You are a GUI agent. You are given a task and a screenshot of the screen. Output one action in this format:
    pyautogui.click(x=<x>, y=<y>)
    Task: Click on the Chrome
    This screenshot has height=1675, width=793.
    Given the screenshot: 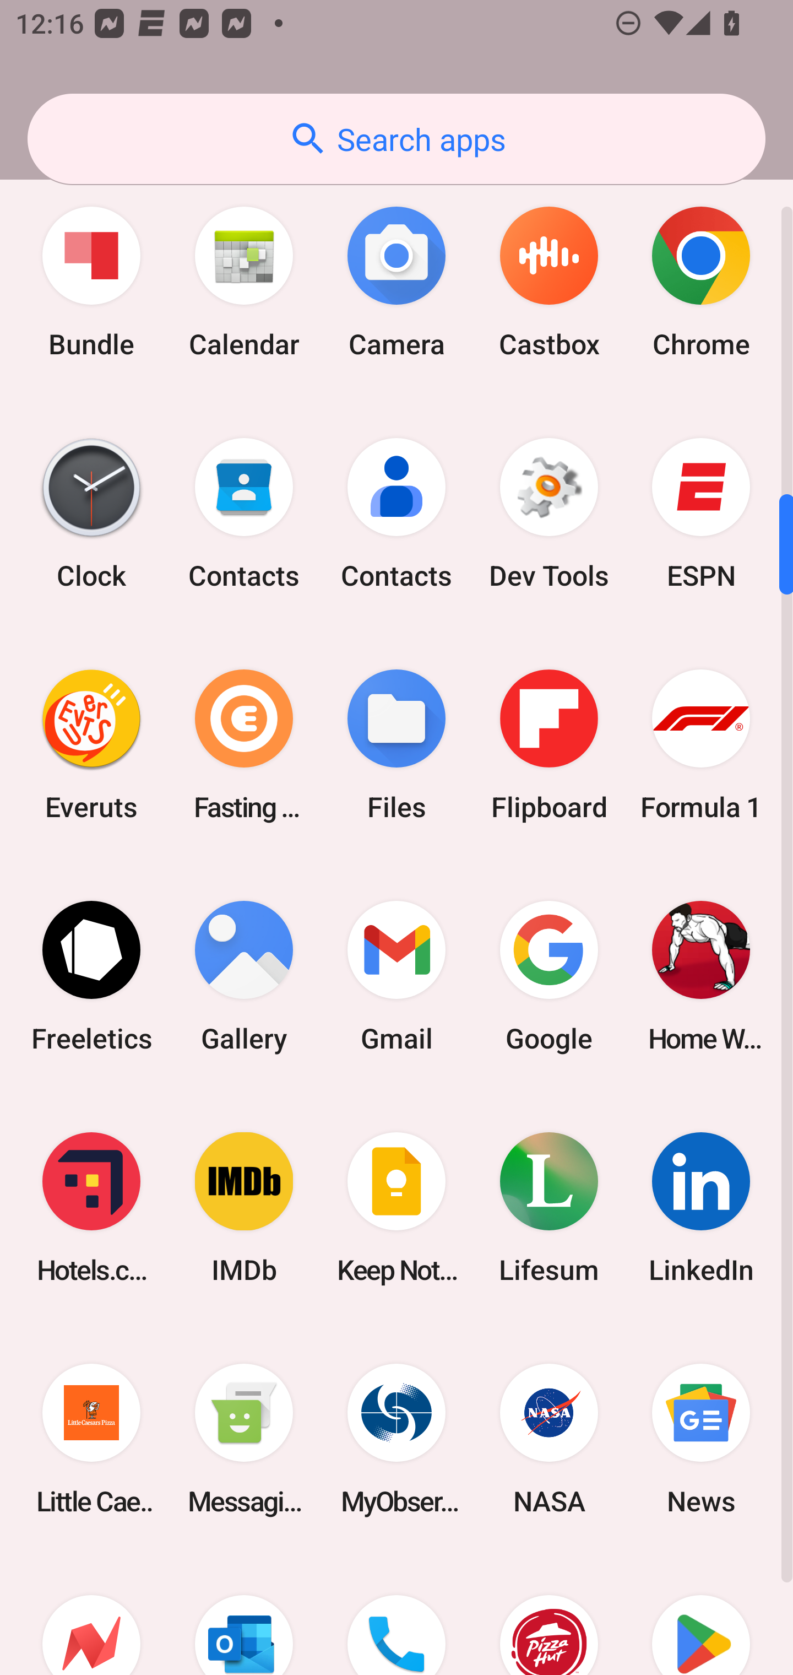 What is the action you would take?
    pyautogui.click(x=701, y=282)
    